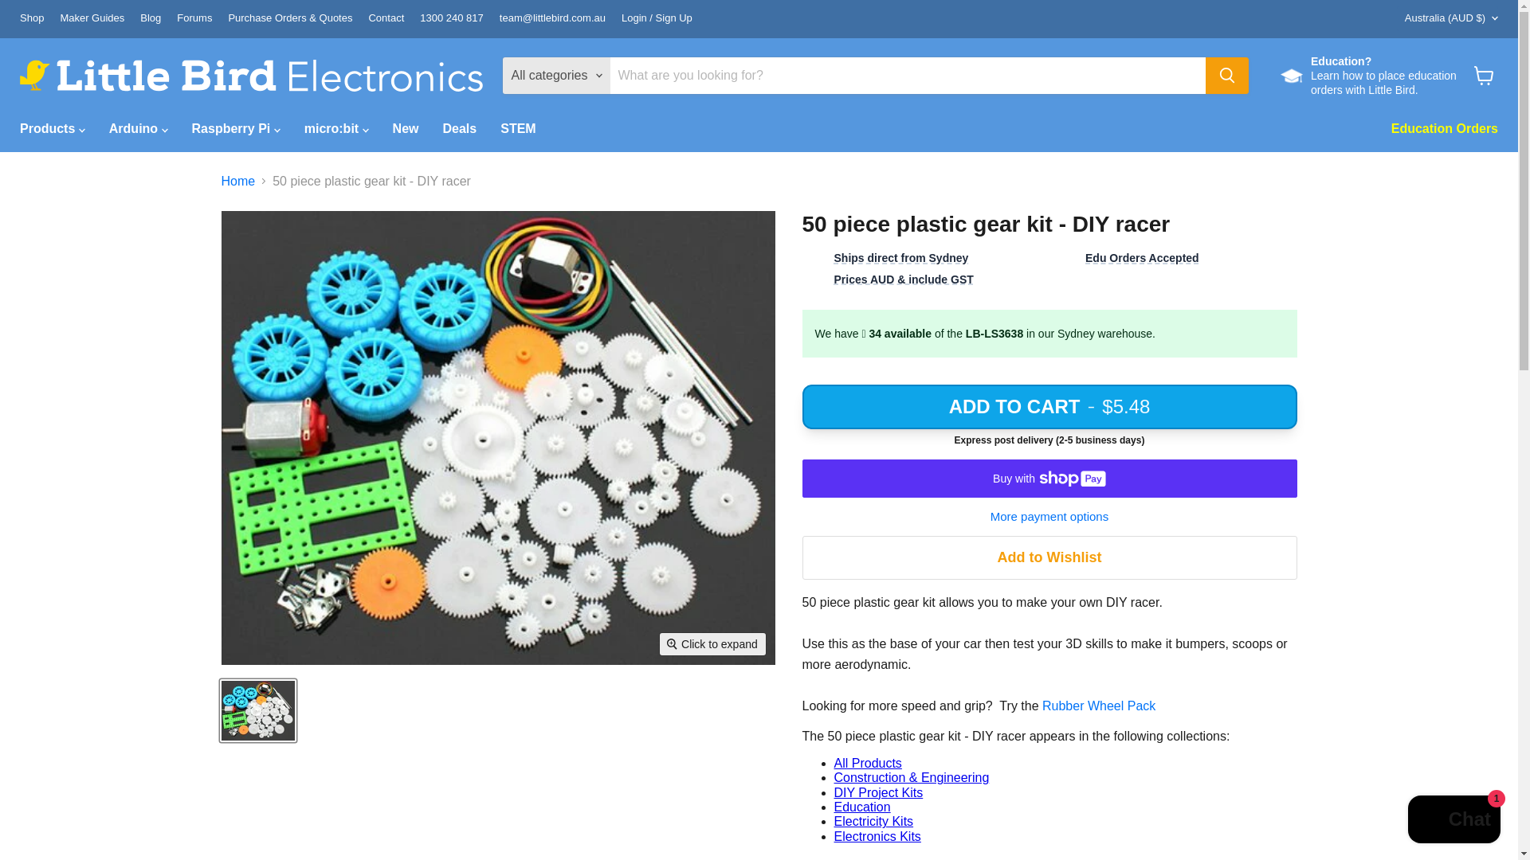 Image resolution: width=1530 pixels, height=860 pixels. I want to click on Buy Electronics Kits in Australia, so click(877, 836).